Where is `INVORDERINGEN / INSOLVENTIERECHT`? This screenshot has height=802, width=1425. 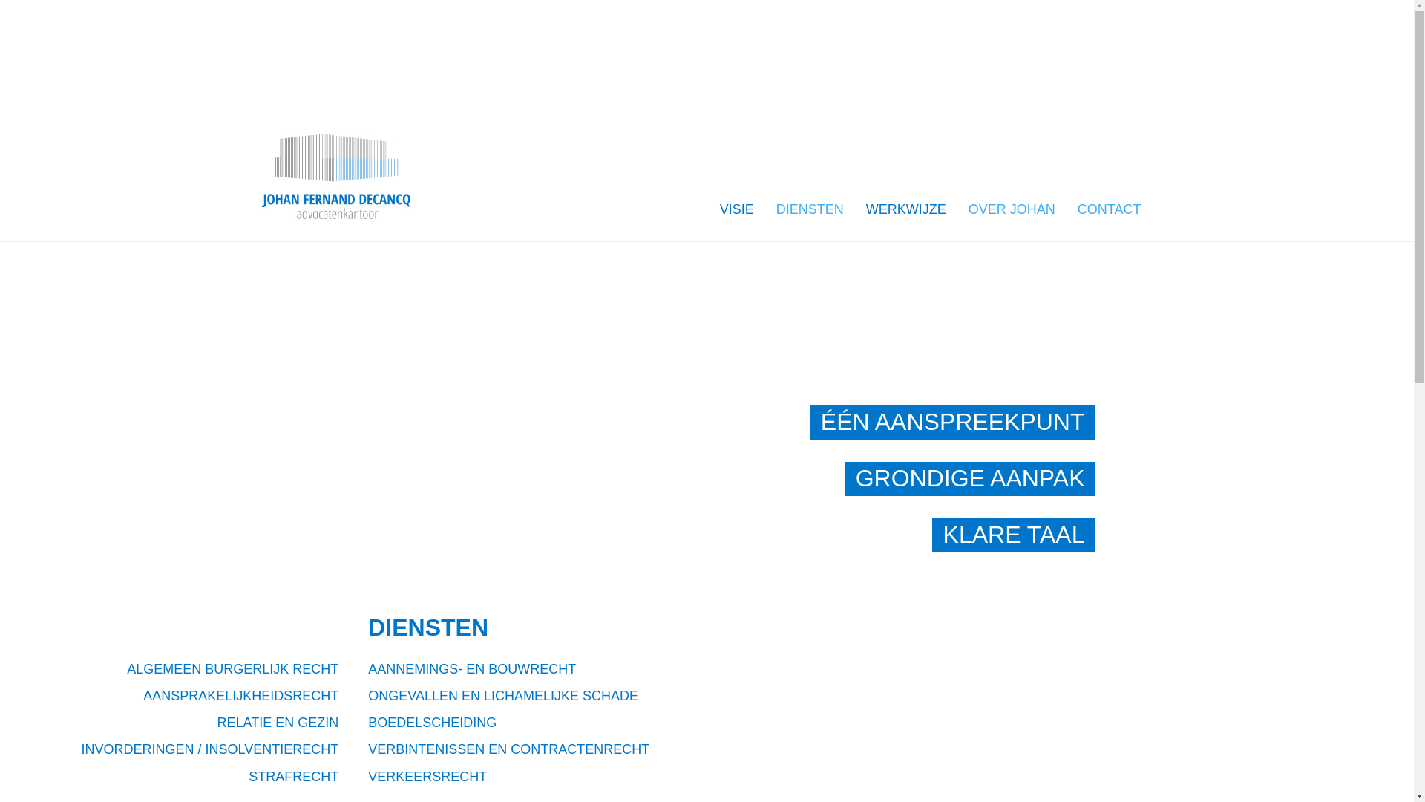 INVORDERINGEN / INSOLVENTIERECHT is located at coordinates (211, 749).